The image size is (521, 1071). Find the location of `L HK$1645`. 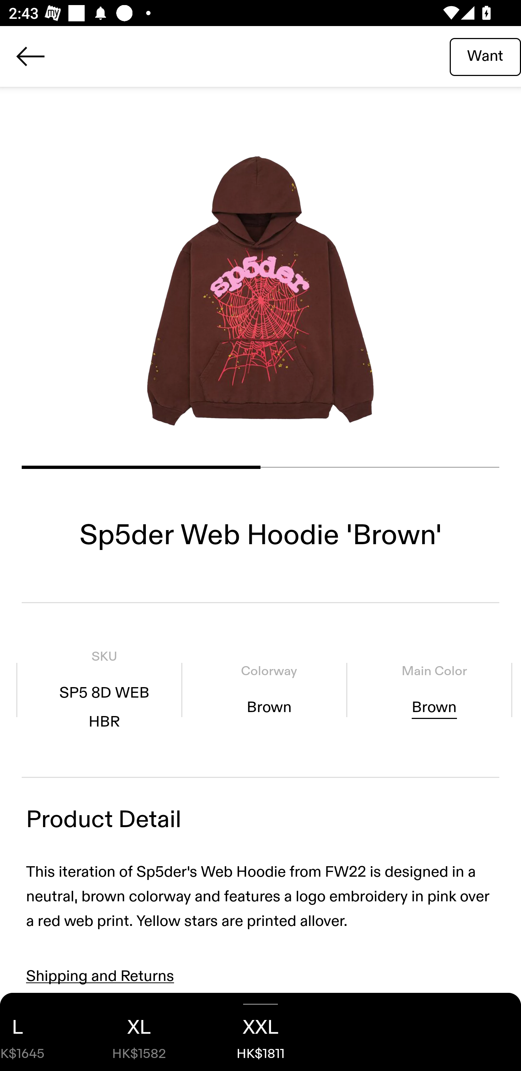

L HK$1645 is located at coordinates (39, 1032).